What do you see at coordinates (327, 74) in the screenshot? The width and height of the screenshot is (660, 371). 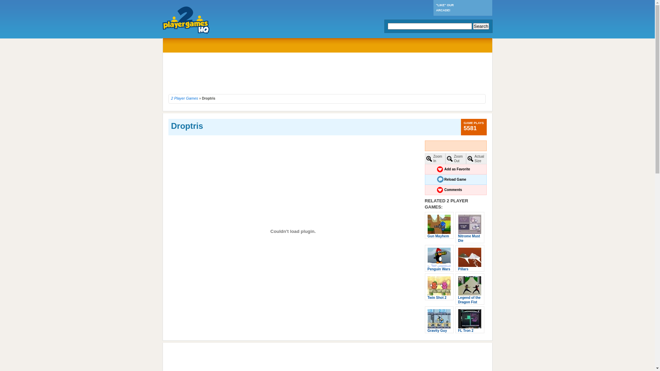 I see `Advertisement` at bounding box center [327, 74].